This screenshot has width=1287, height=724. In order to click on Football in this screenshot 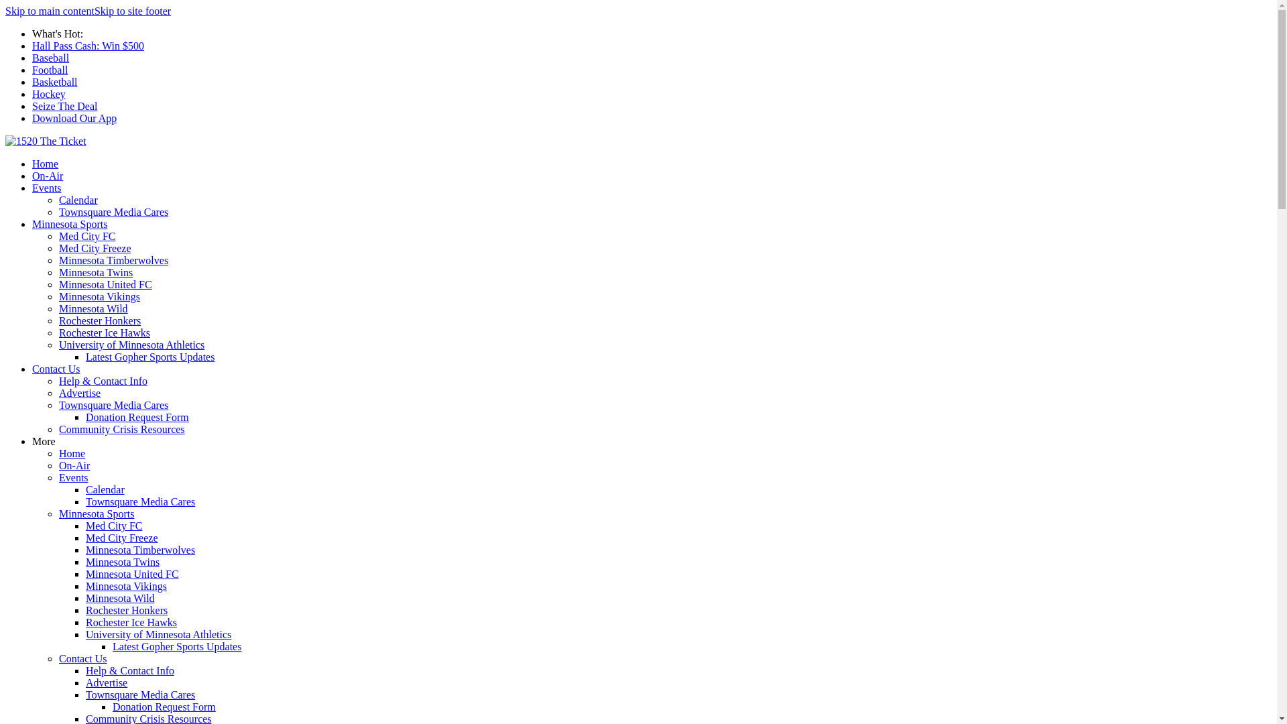, I will do `click(50, 70)`.